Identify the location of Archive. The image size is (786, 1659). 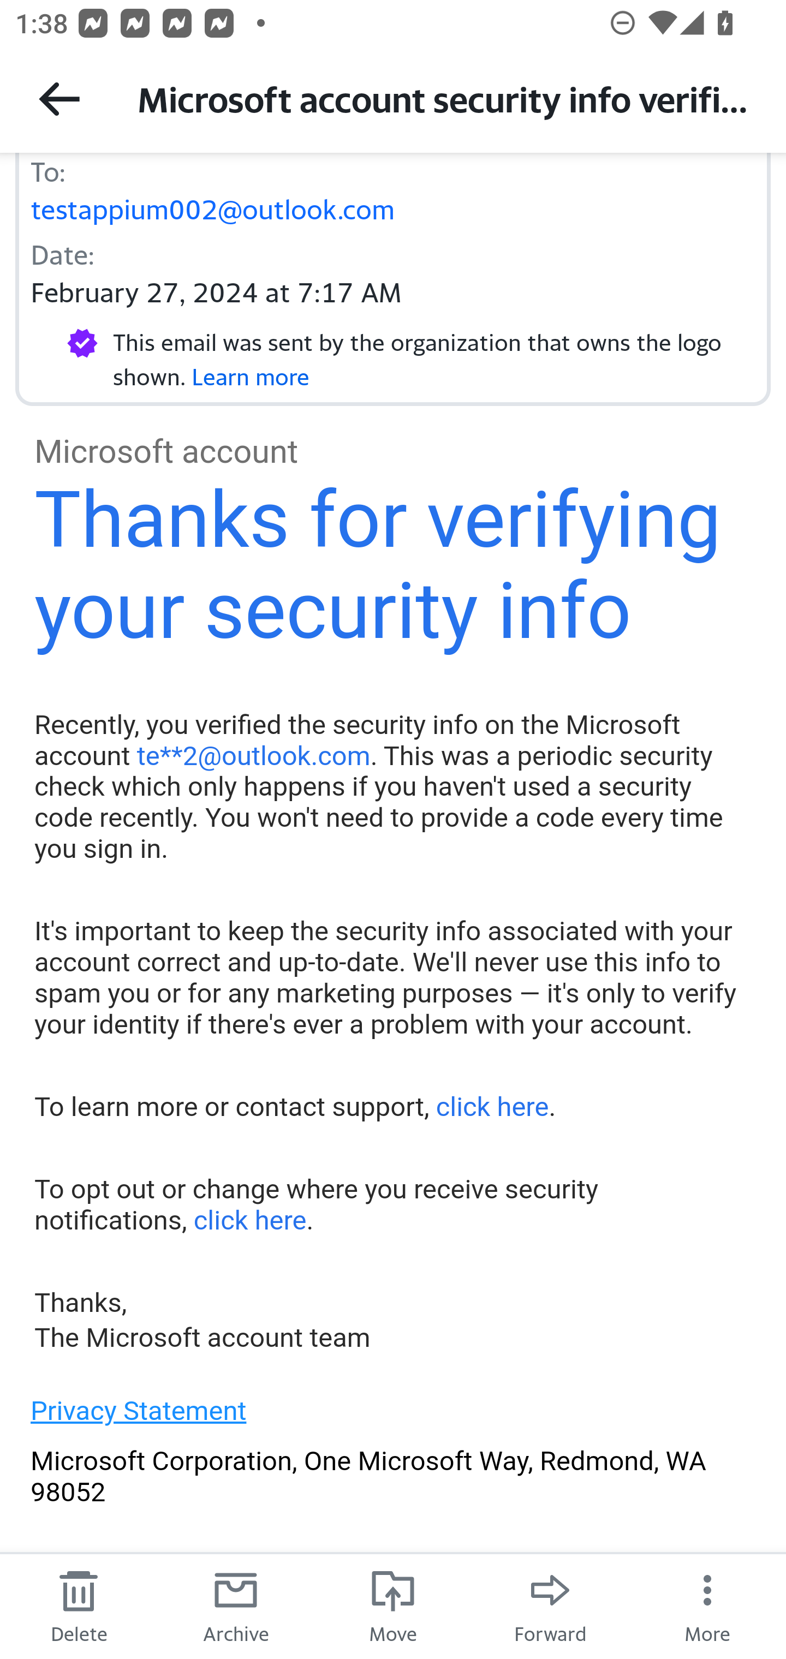
(236, 1606).